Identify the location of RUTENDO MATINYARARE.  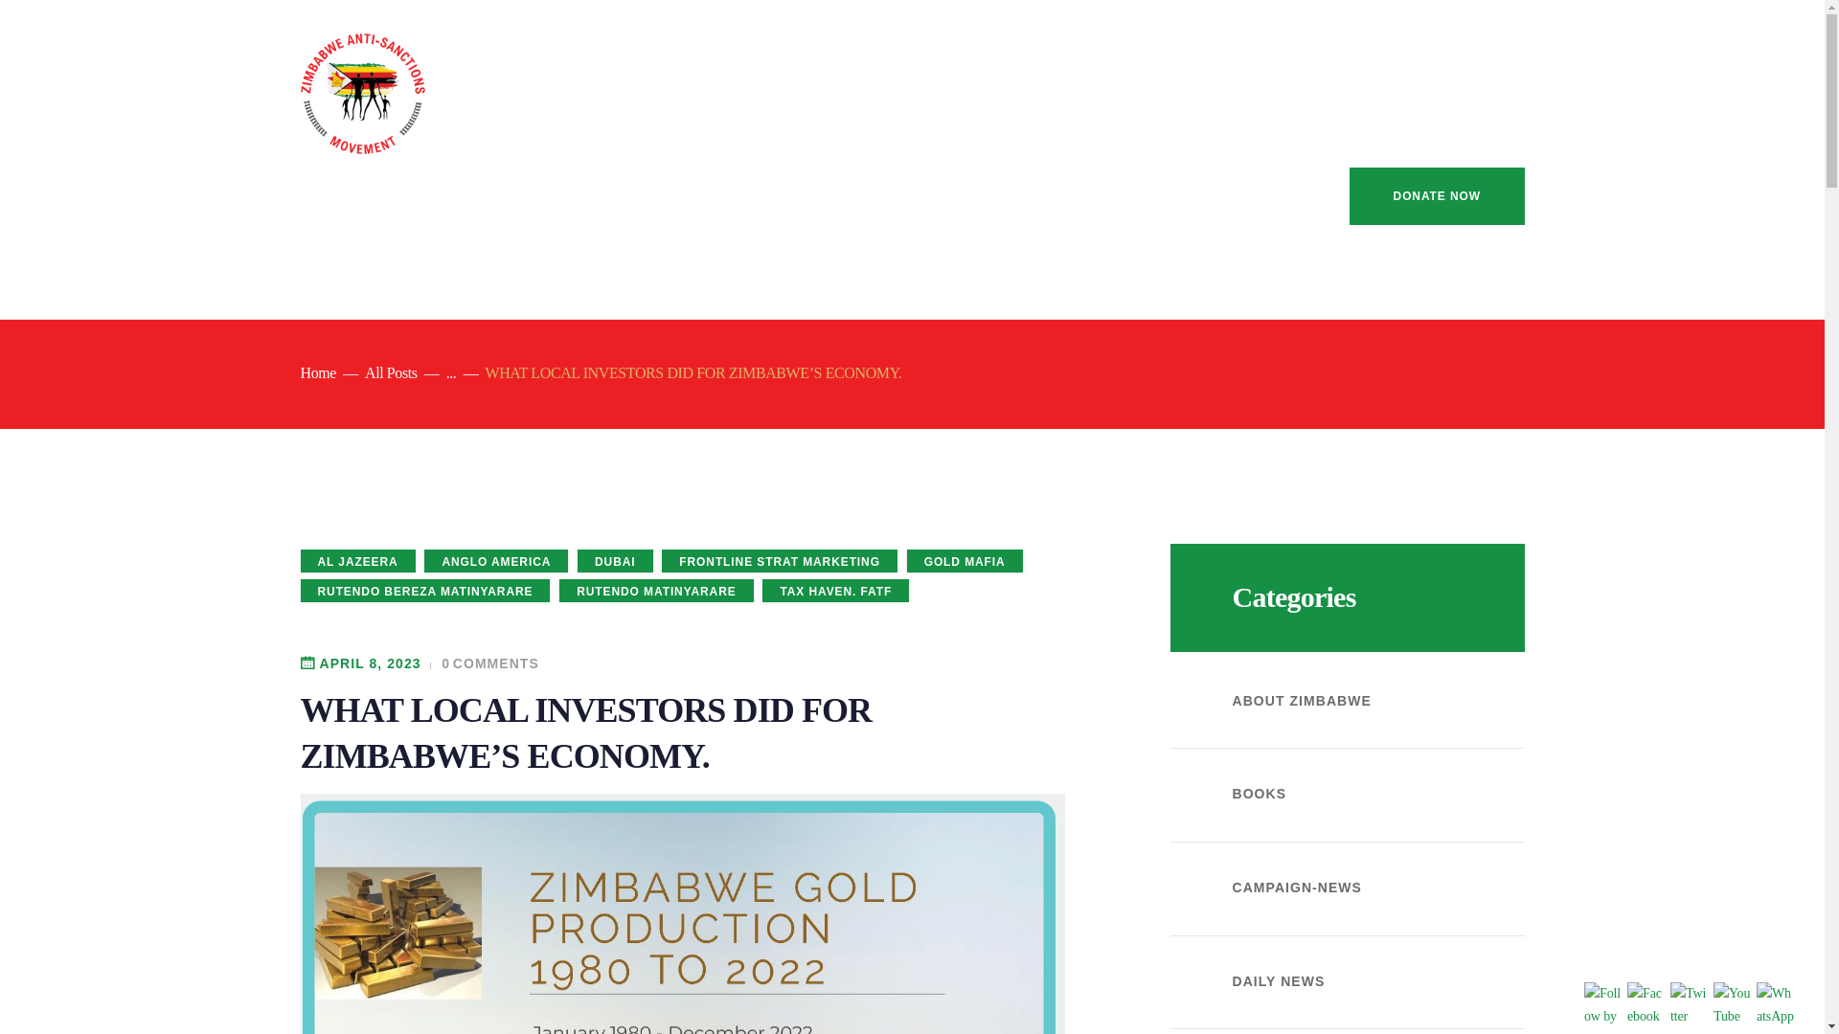
(655, 590).